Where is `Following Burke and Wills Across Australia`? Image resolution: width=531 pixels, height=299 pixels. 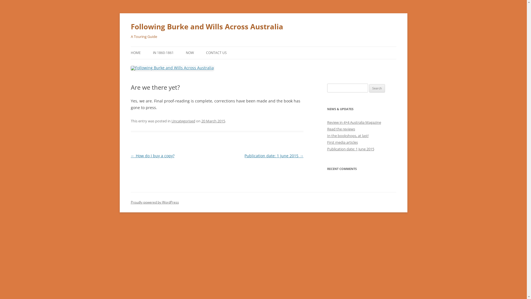 Following Burke and Wills Across Australia is located at coordinates (207, 27).